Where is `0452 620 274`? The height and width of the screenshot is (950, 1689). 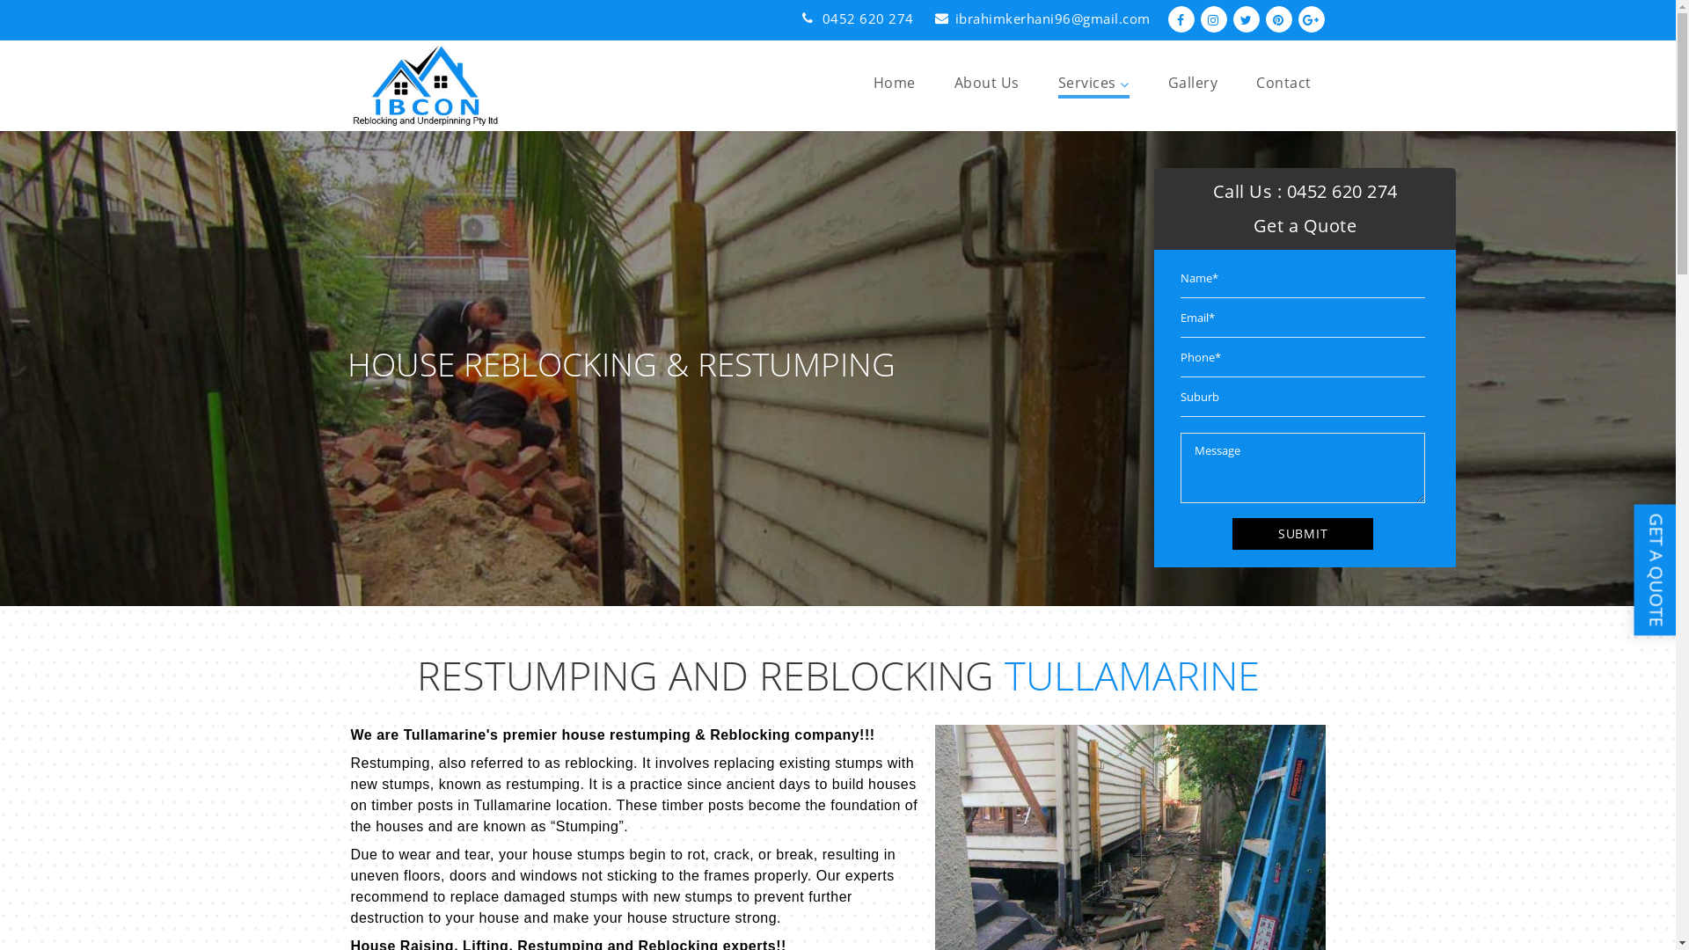
0452 620 274 is located at coordinates (1342, 192).